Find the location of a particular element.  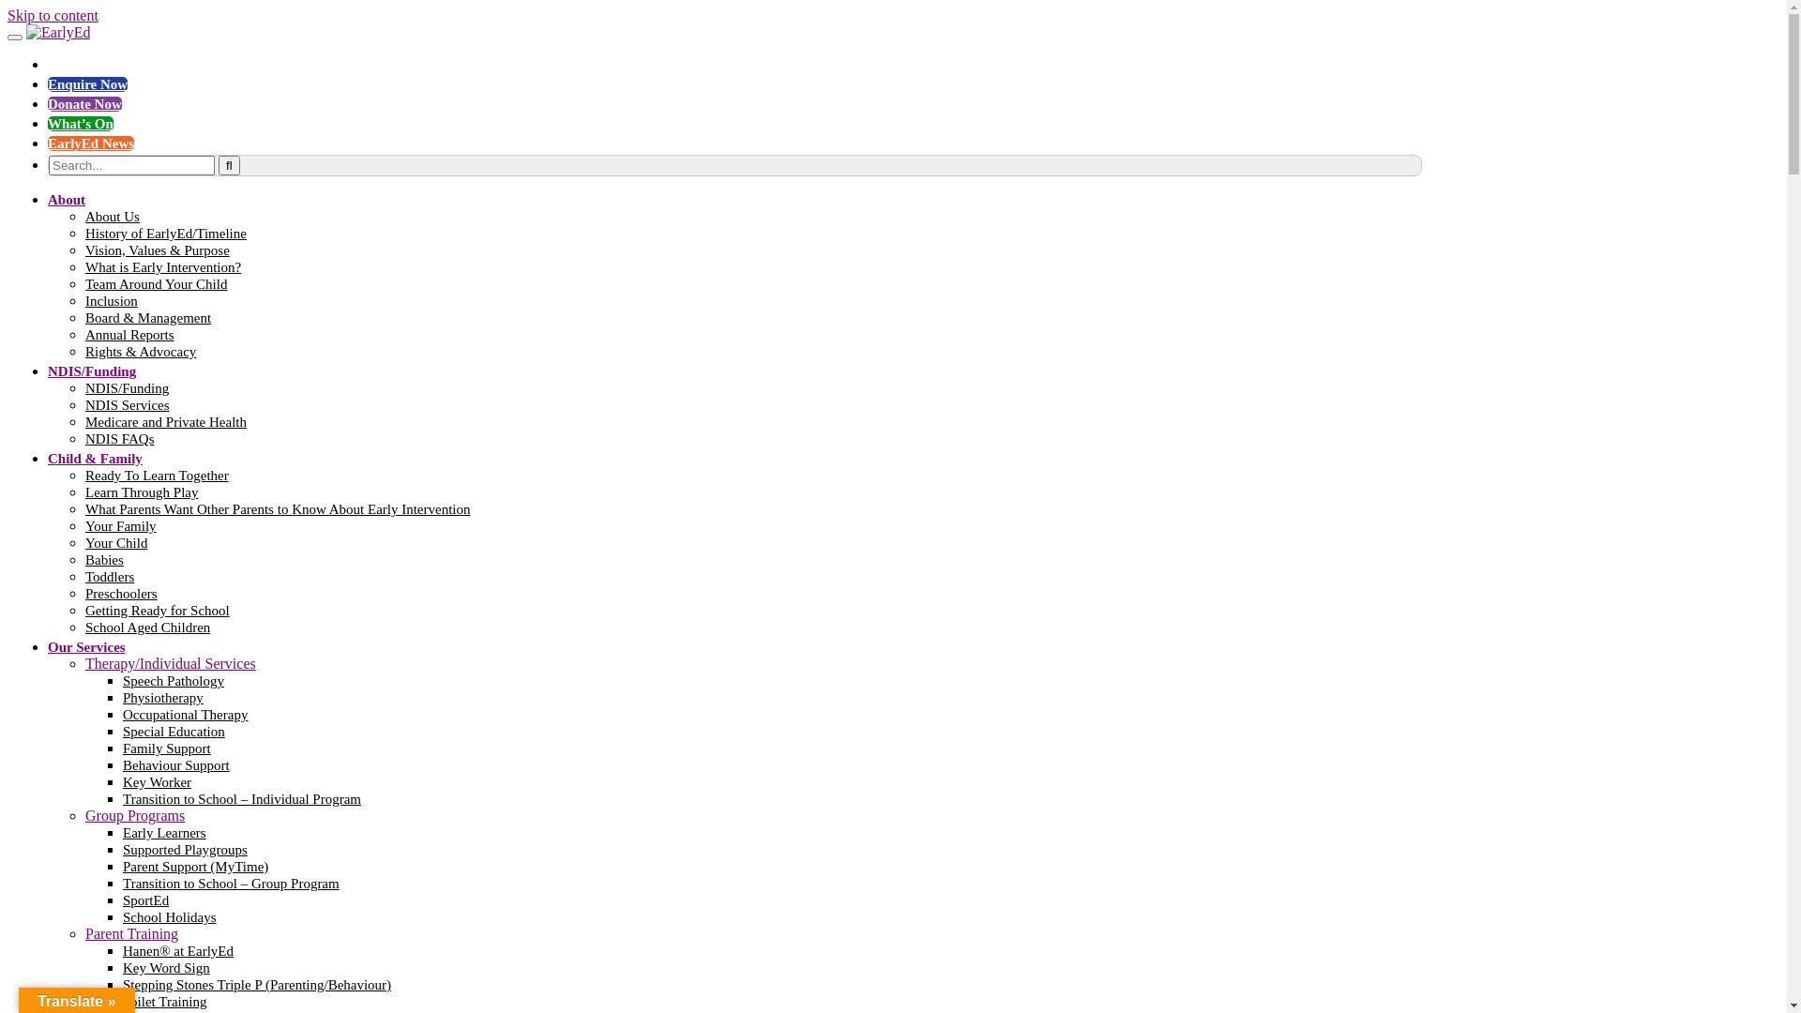

Occupational Therapy is located at coordinates (186, 715).